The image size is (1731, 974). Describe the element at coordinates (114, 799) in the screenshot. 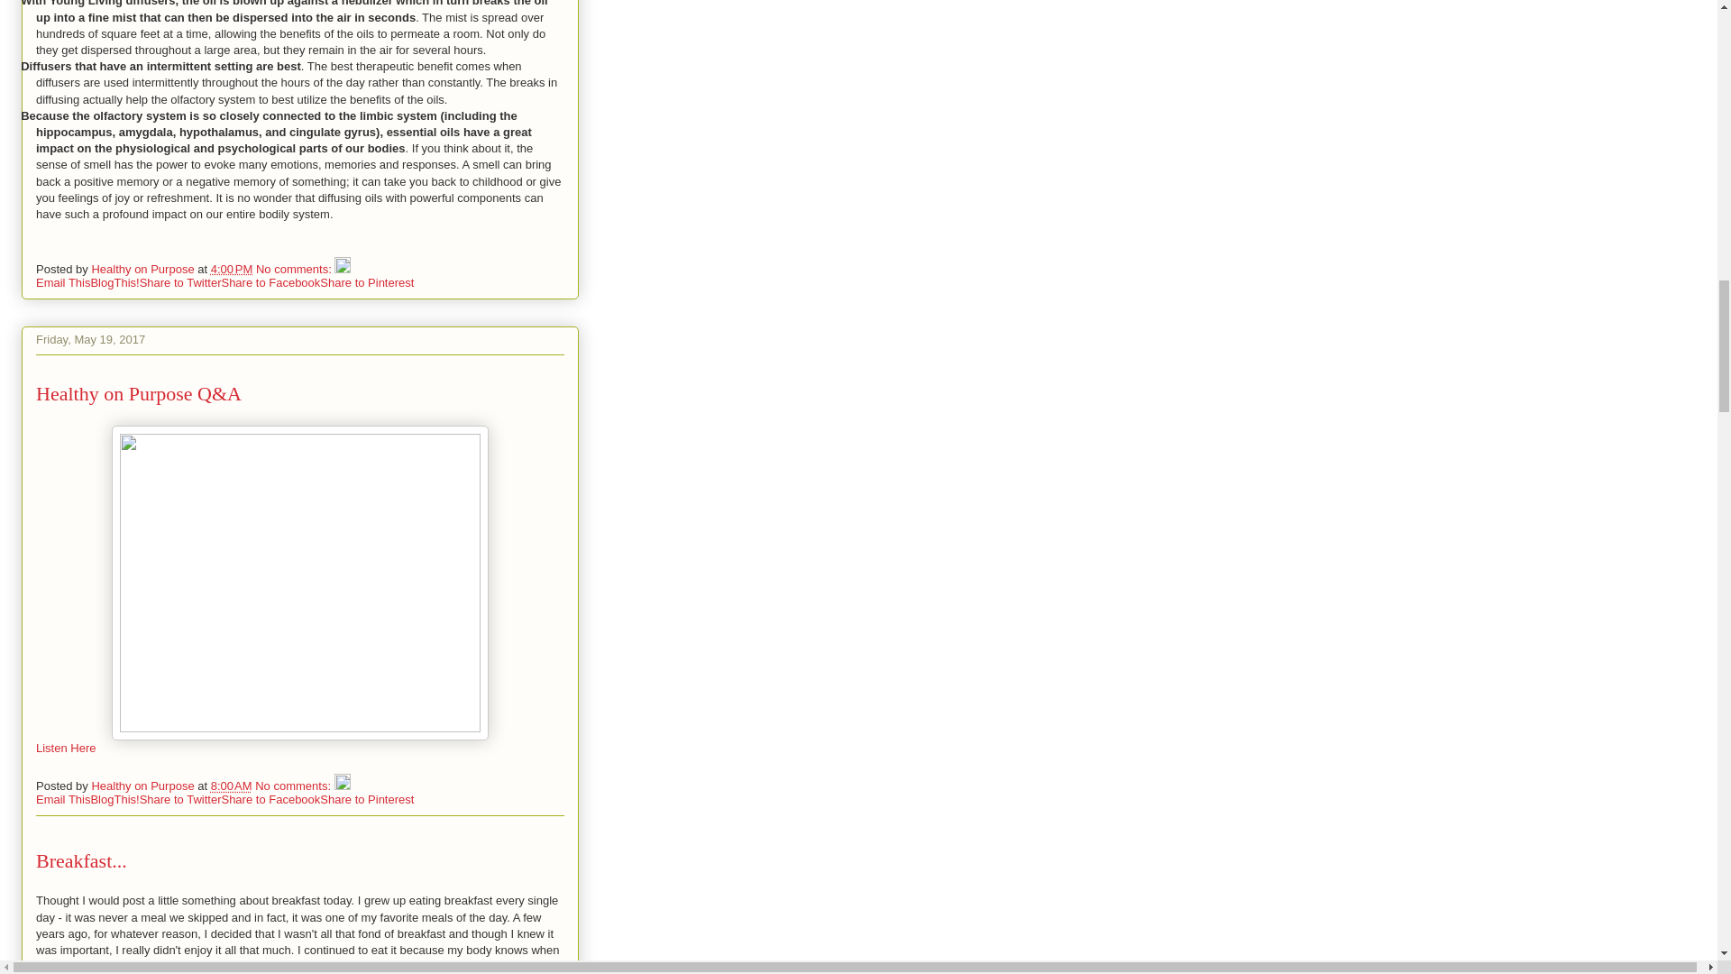

I see `BlogThis!` at that location.